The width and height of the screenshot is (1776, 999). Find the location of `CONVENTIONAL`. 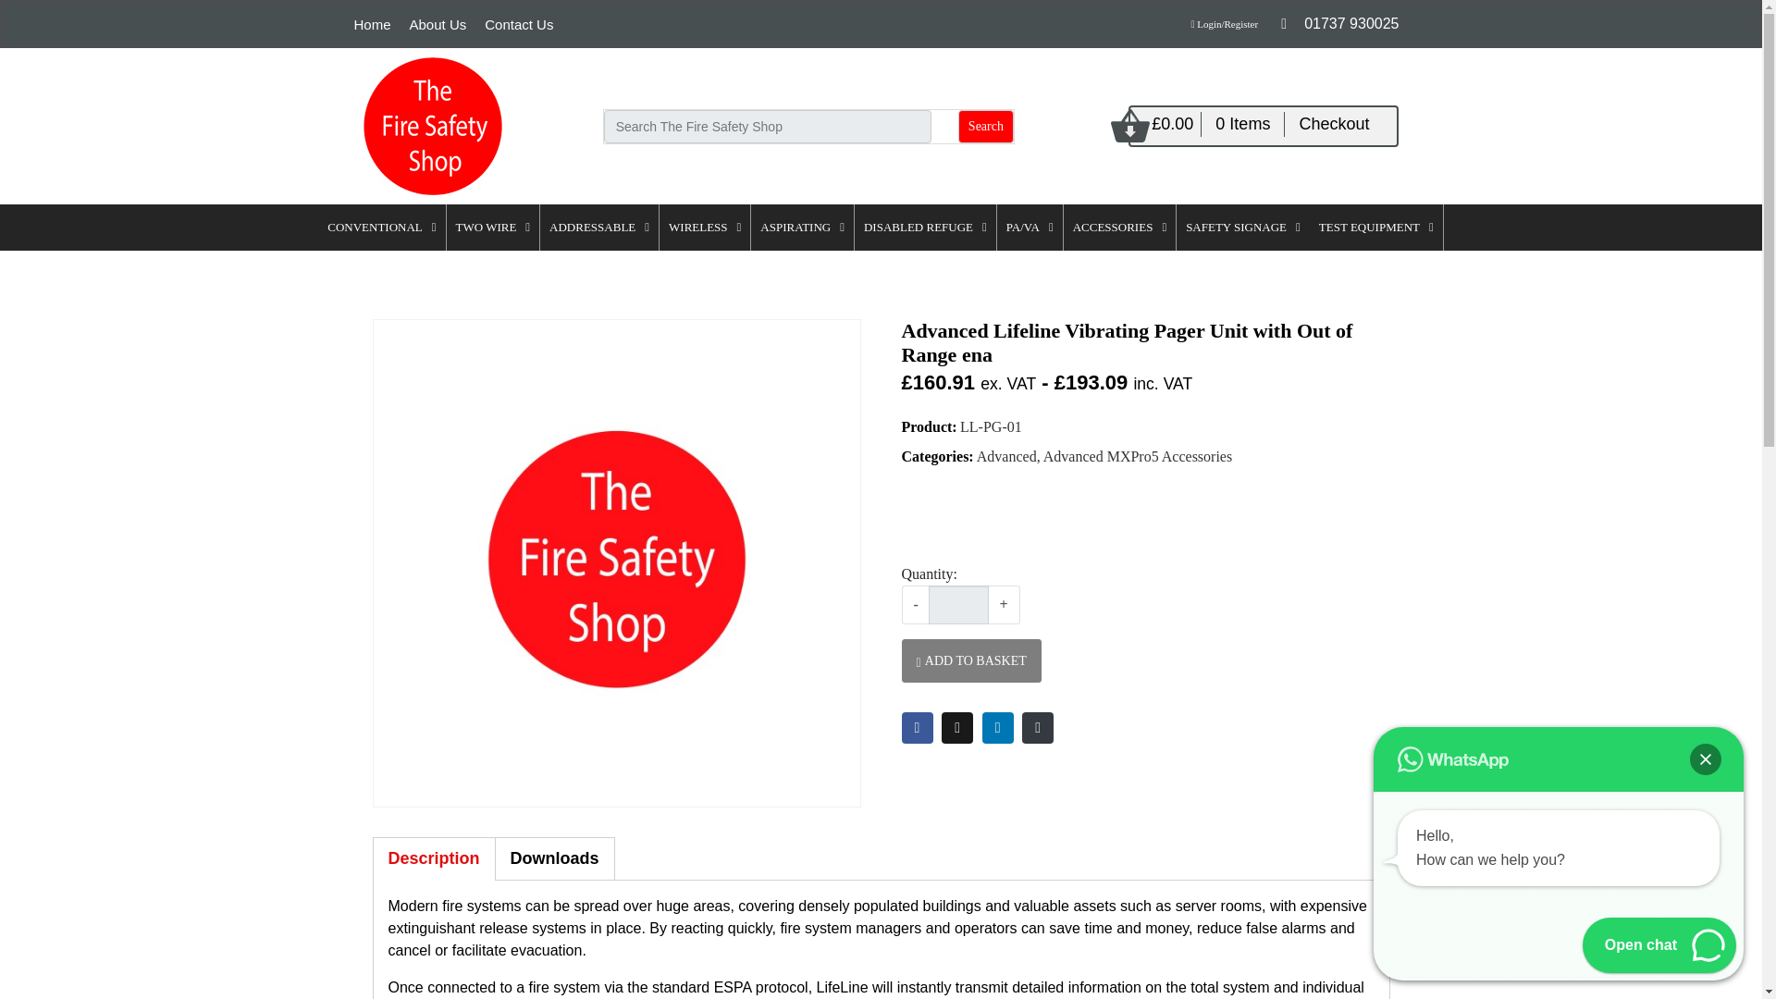

CONVENTIONAL is located at coordinates (986, 126).